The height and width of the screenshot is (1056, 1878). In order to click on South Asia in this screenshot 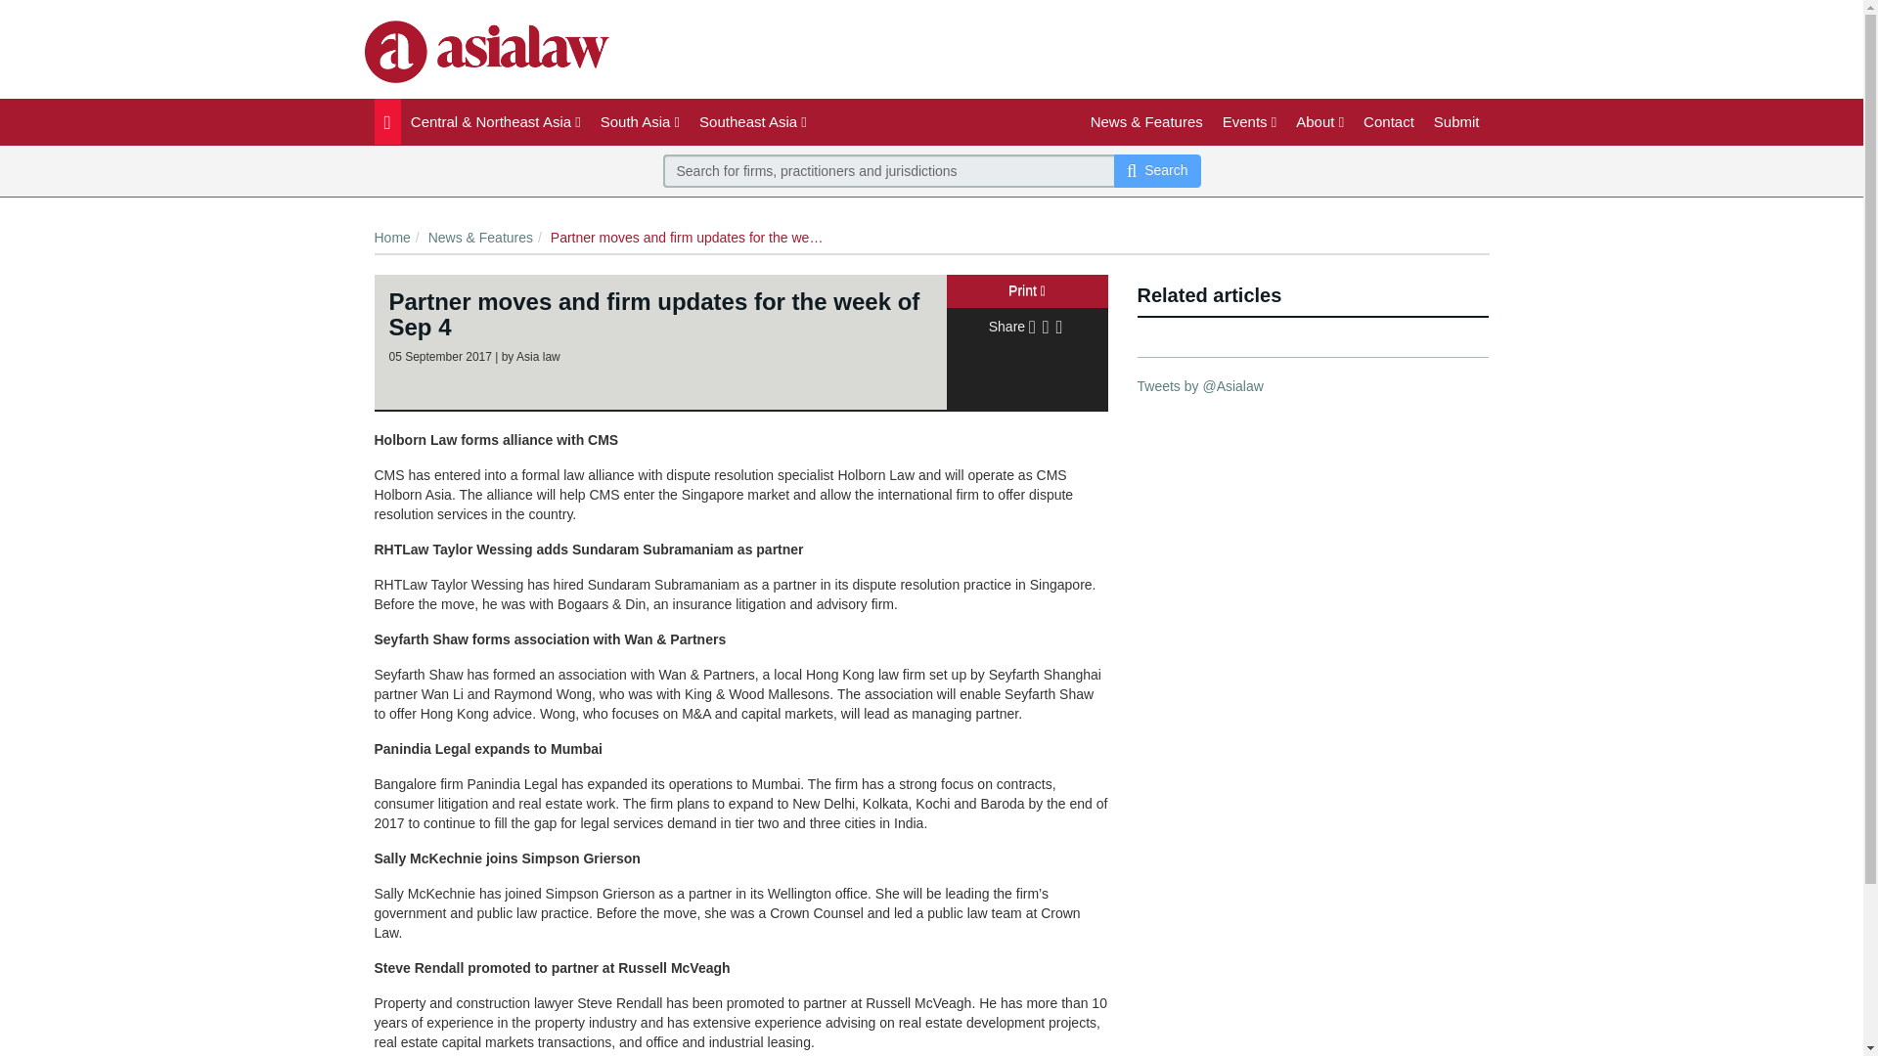, I will do `click(640, 121)`.